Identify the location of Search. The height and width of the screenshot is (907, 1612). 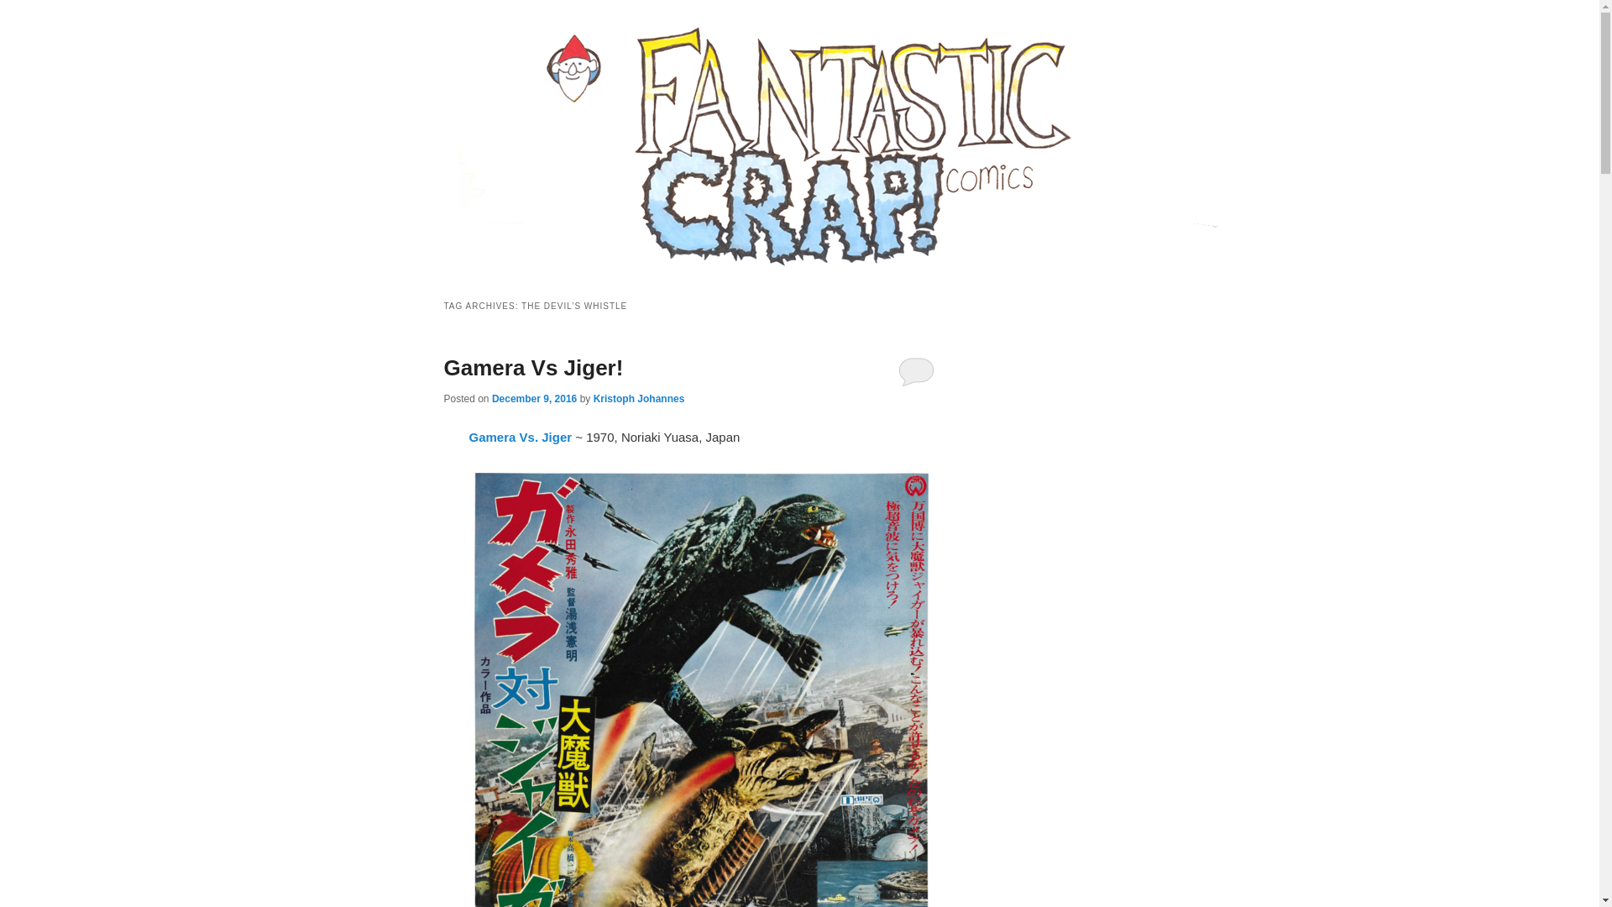
(27, 9).